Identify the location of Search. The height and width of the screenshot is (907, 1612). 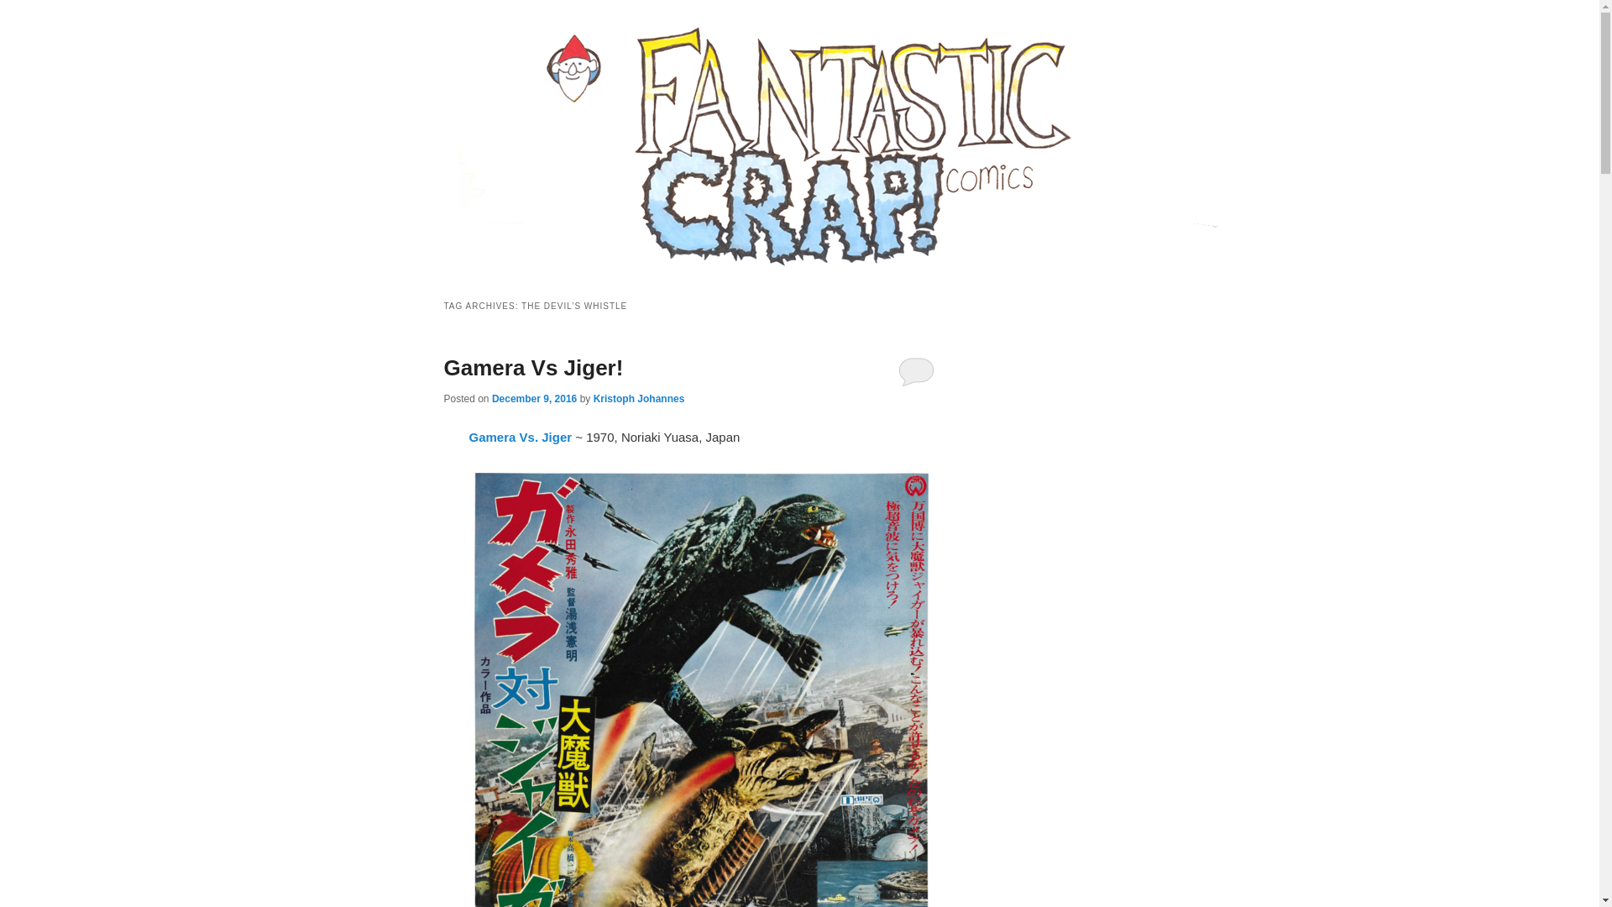
(27, 9).